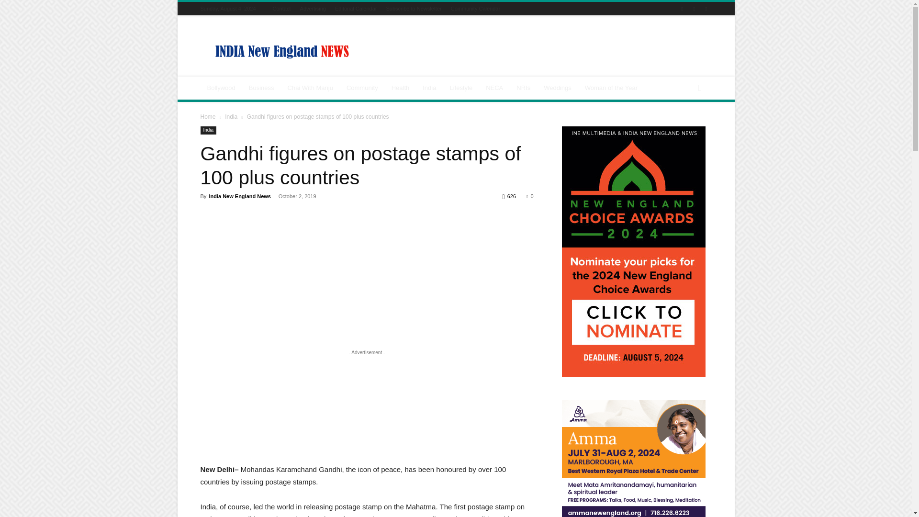 This screenshot has height=517, width=919. Describe the element at coordinates (221, 88) in the screenshot. I see `Bollywood` at that location.